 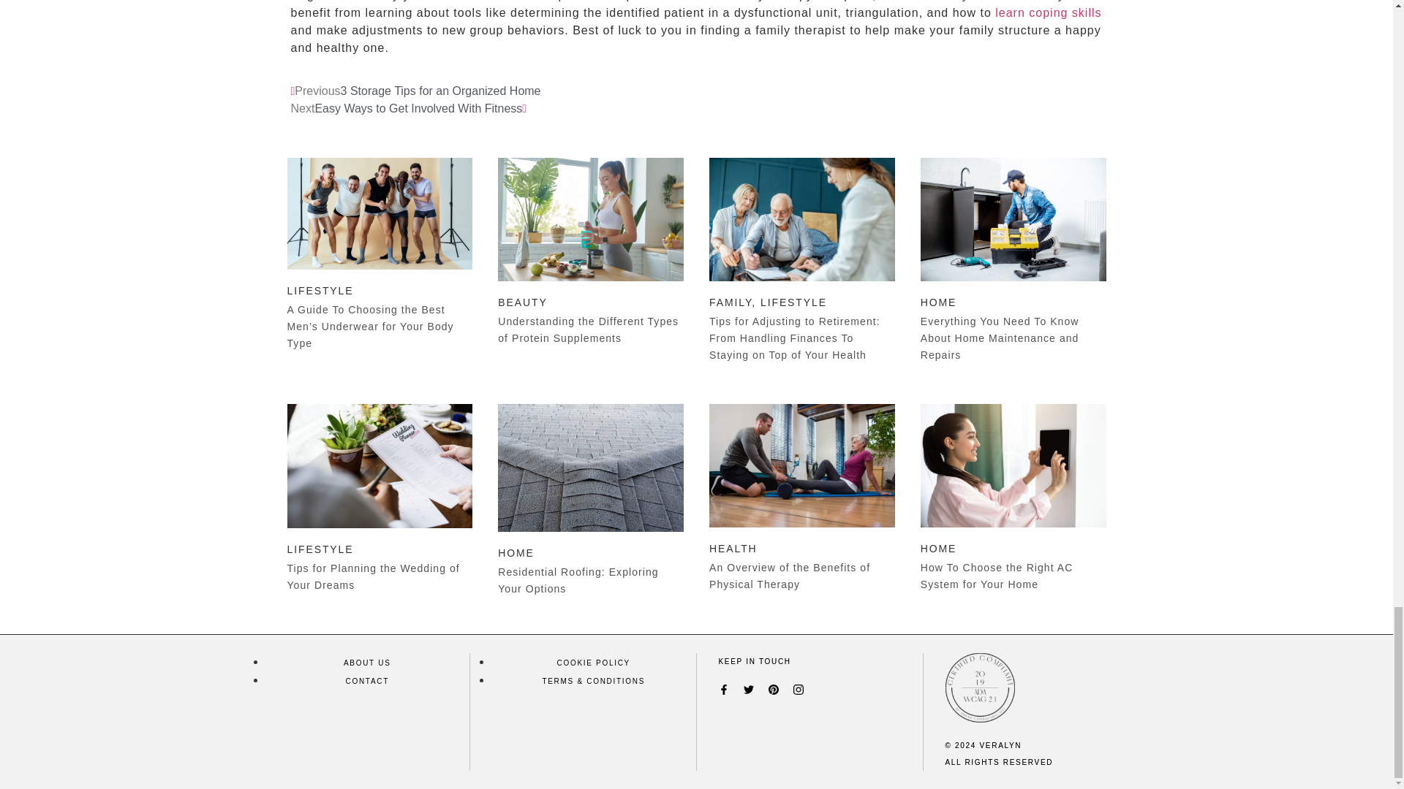 What do you see at coordinates (730, 302) in the screenshot?
I see `FAMILY` at bounding box center [730, 302].